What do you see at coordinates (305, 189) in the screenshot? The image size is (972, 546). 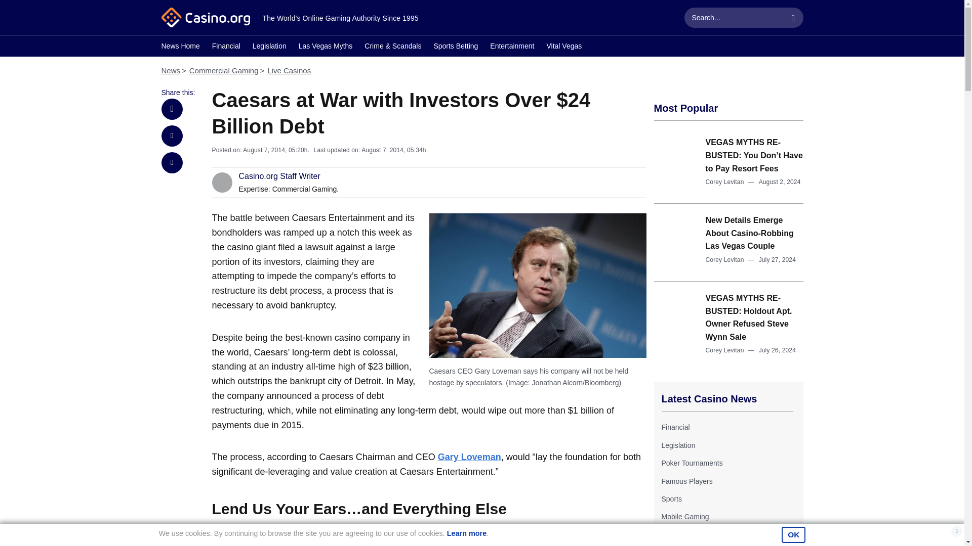 I see `Commercial Gaming` at bounding box center [305, 189].